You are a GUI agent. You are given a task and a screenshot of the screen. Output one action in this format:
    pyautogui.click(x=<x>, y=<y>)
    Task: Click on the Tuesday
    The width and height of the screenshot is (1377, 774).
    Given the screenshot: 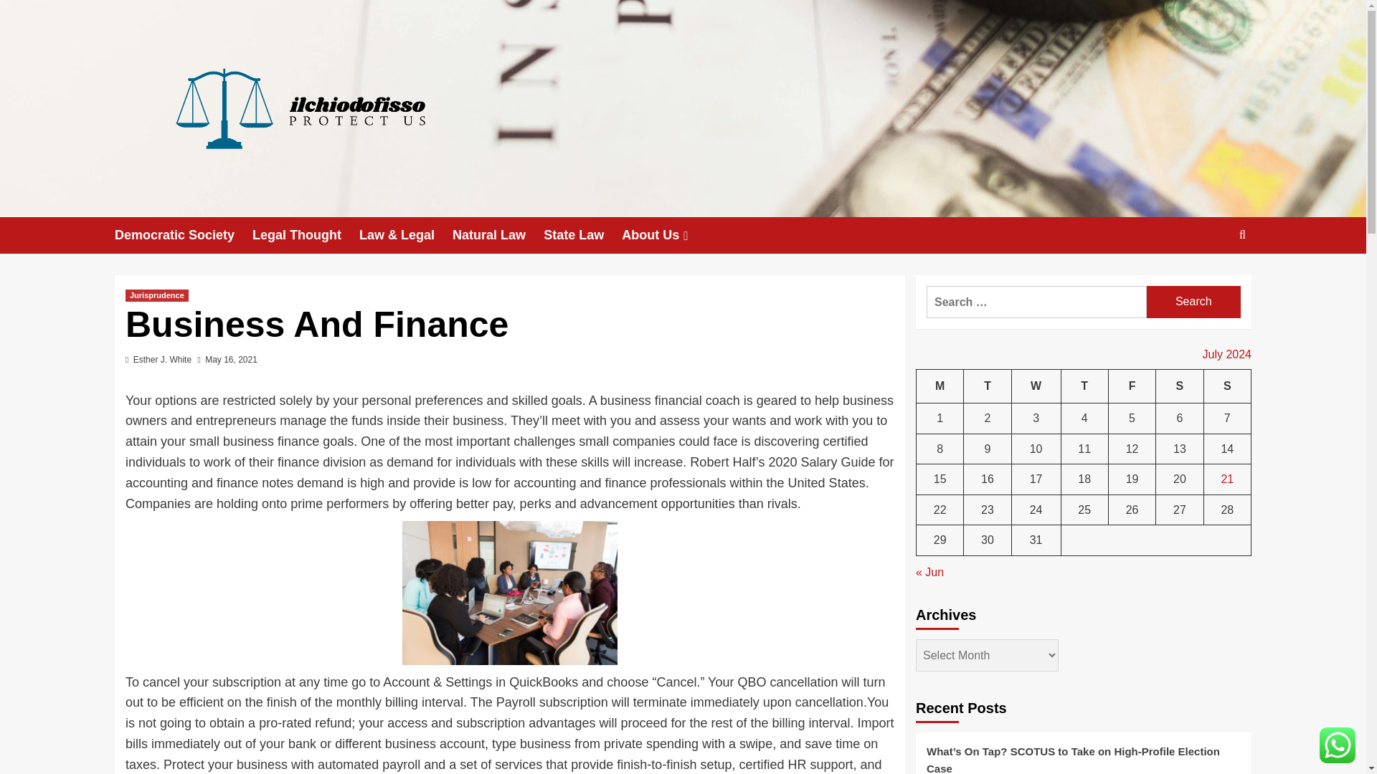 What is the action you would take?
    pyautogui.click(x=987, y=386)
    